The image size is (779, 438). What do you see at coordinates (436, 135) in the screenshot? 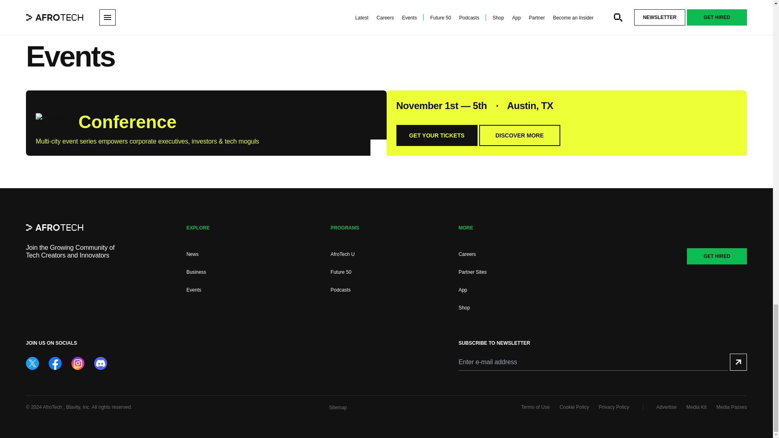
I see `GET YOUR TICKETS` at bounding box center [436, 135].